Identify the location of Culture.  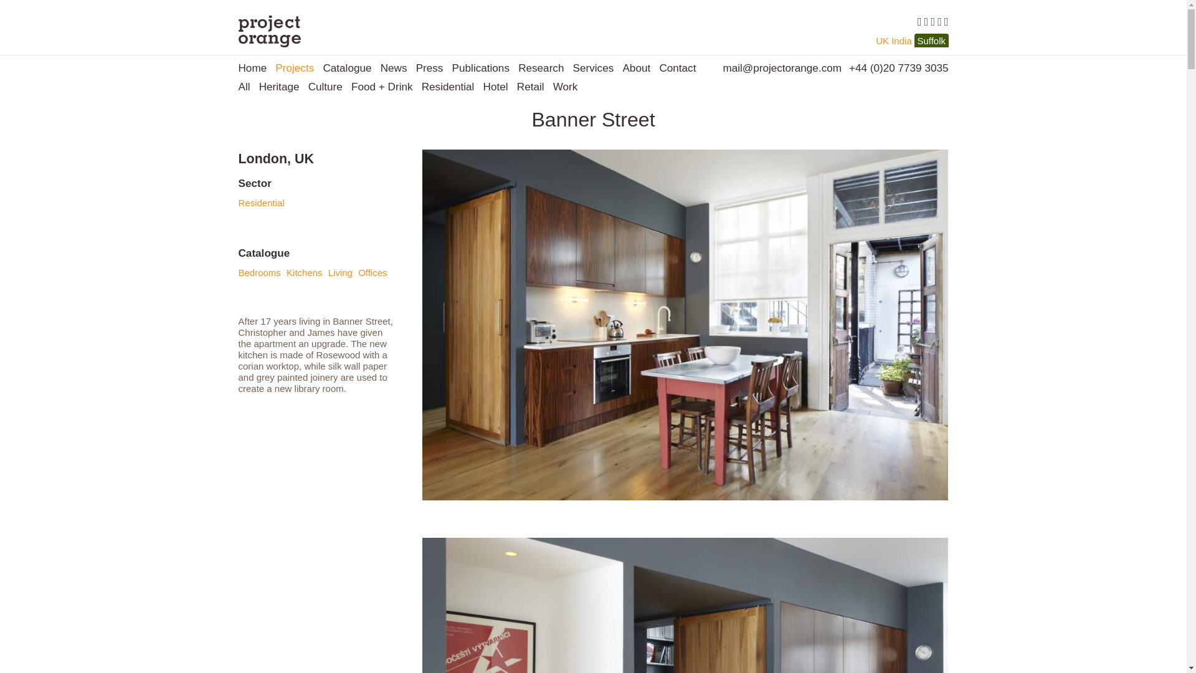
(325, 86).